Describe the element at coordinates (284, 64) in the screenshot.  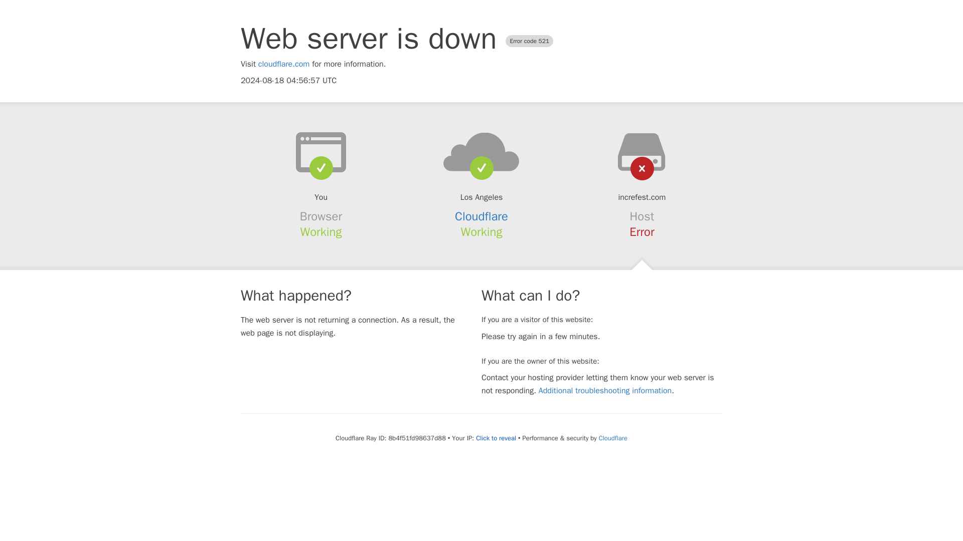
I see `cloudflare.com` at that location.